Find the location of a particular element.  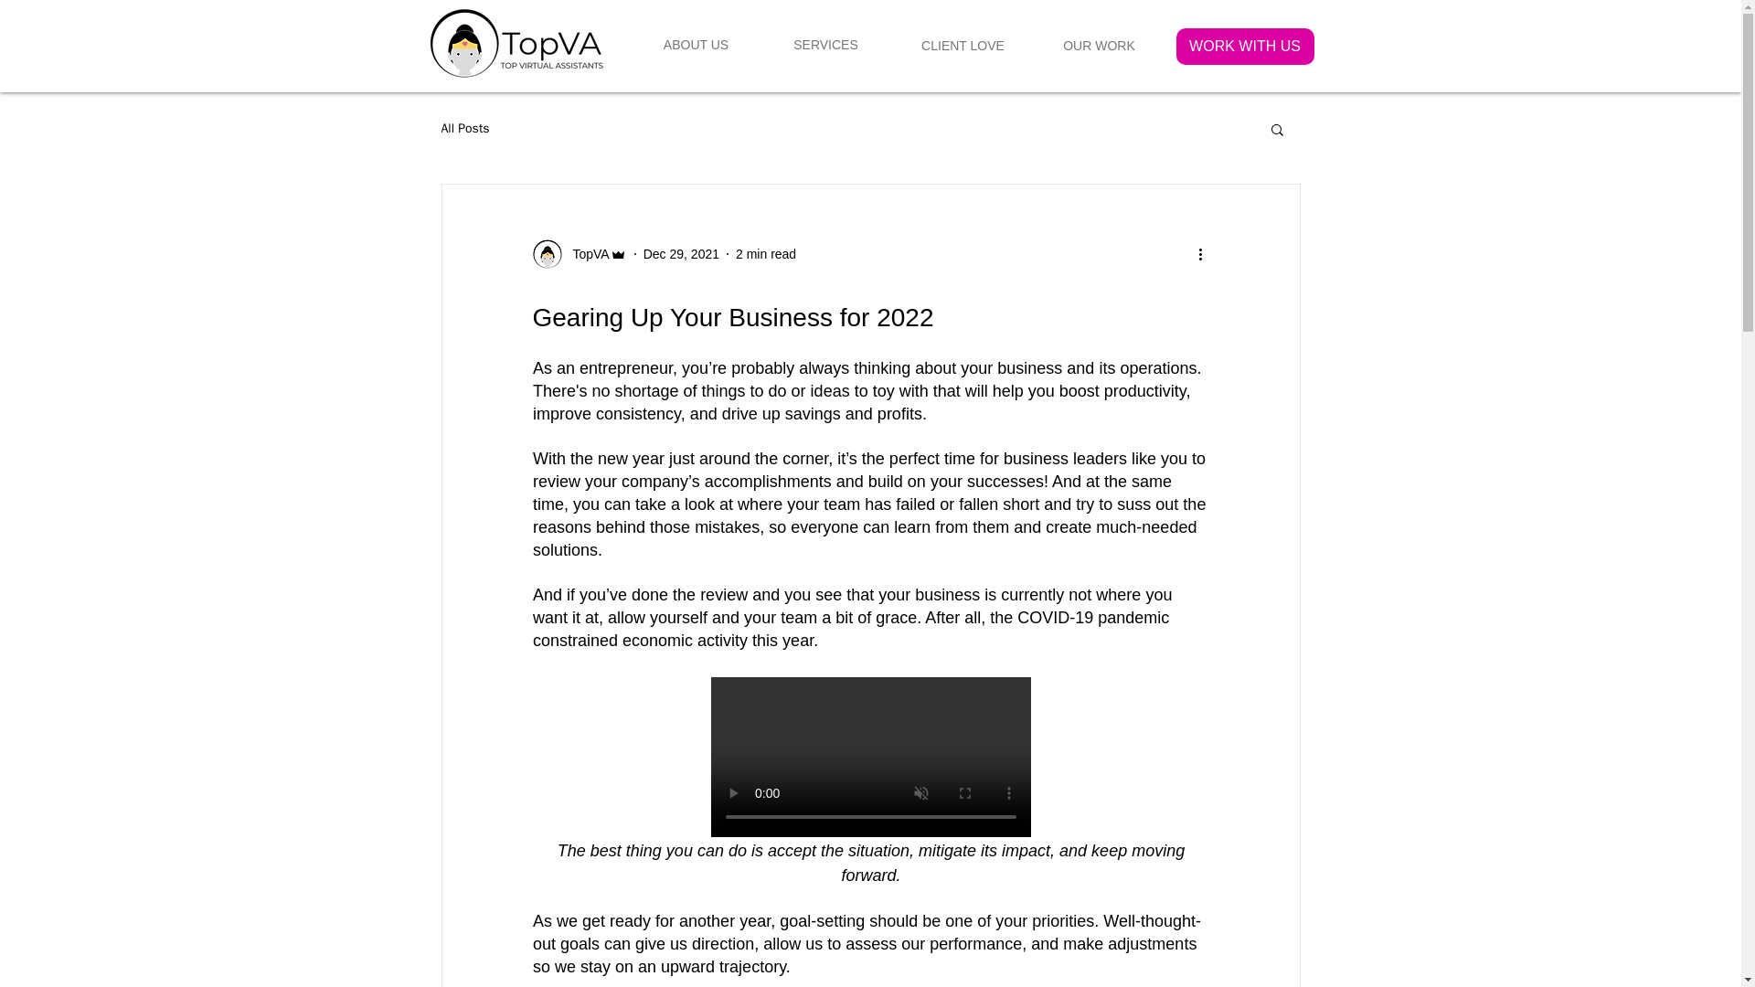

Dec 29, 2021 is located at coordinates (682, 254).